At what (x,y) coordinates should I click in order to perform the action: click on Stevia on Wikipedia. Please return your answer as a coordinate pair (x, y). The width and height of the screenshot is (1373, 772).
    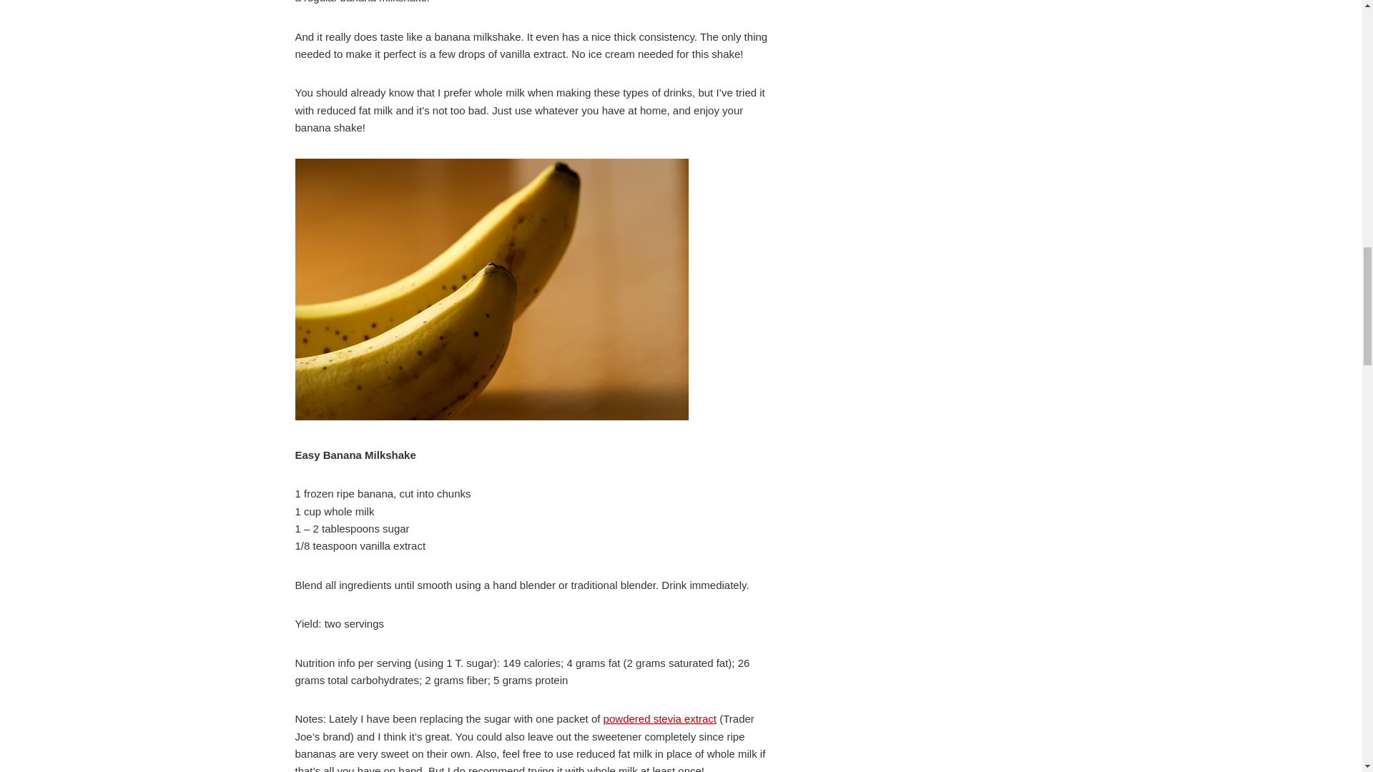
    Looking at the image, I should click on (660, 718).